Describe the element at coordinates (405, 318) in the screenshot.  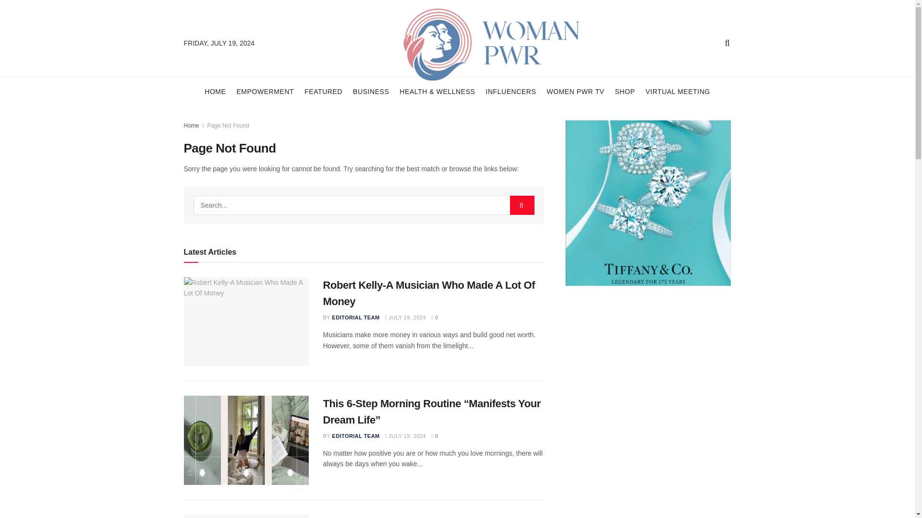
I see `JULY 19, 2024` at that location.